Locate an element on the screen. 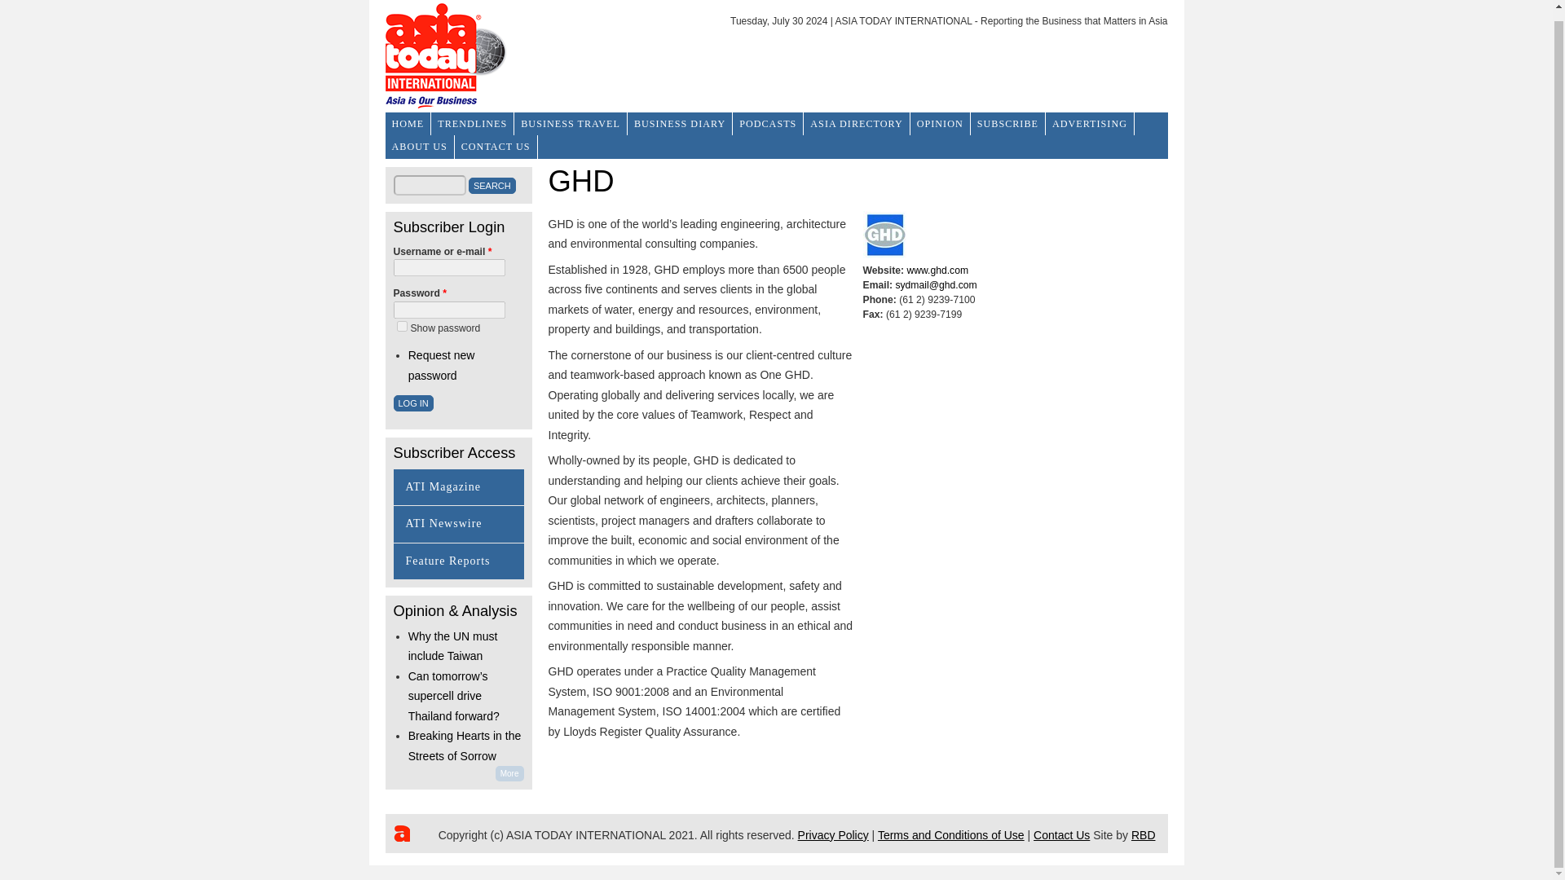 This screenshot has height=880, width=1565. OPINION is located at coordinates (941, 124).